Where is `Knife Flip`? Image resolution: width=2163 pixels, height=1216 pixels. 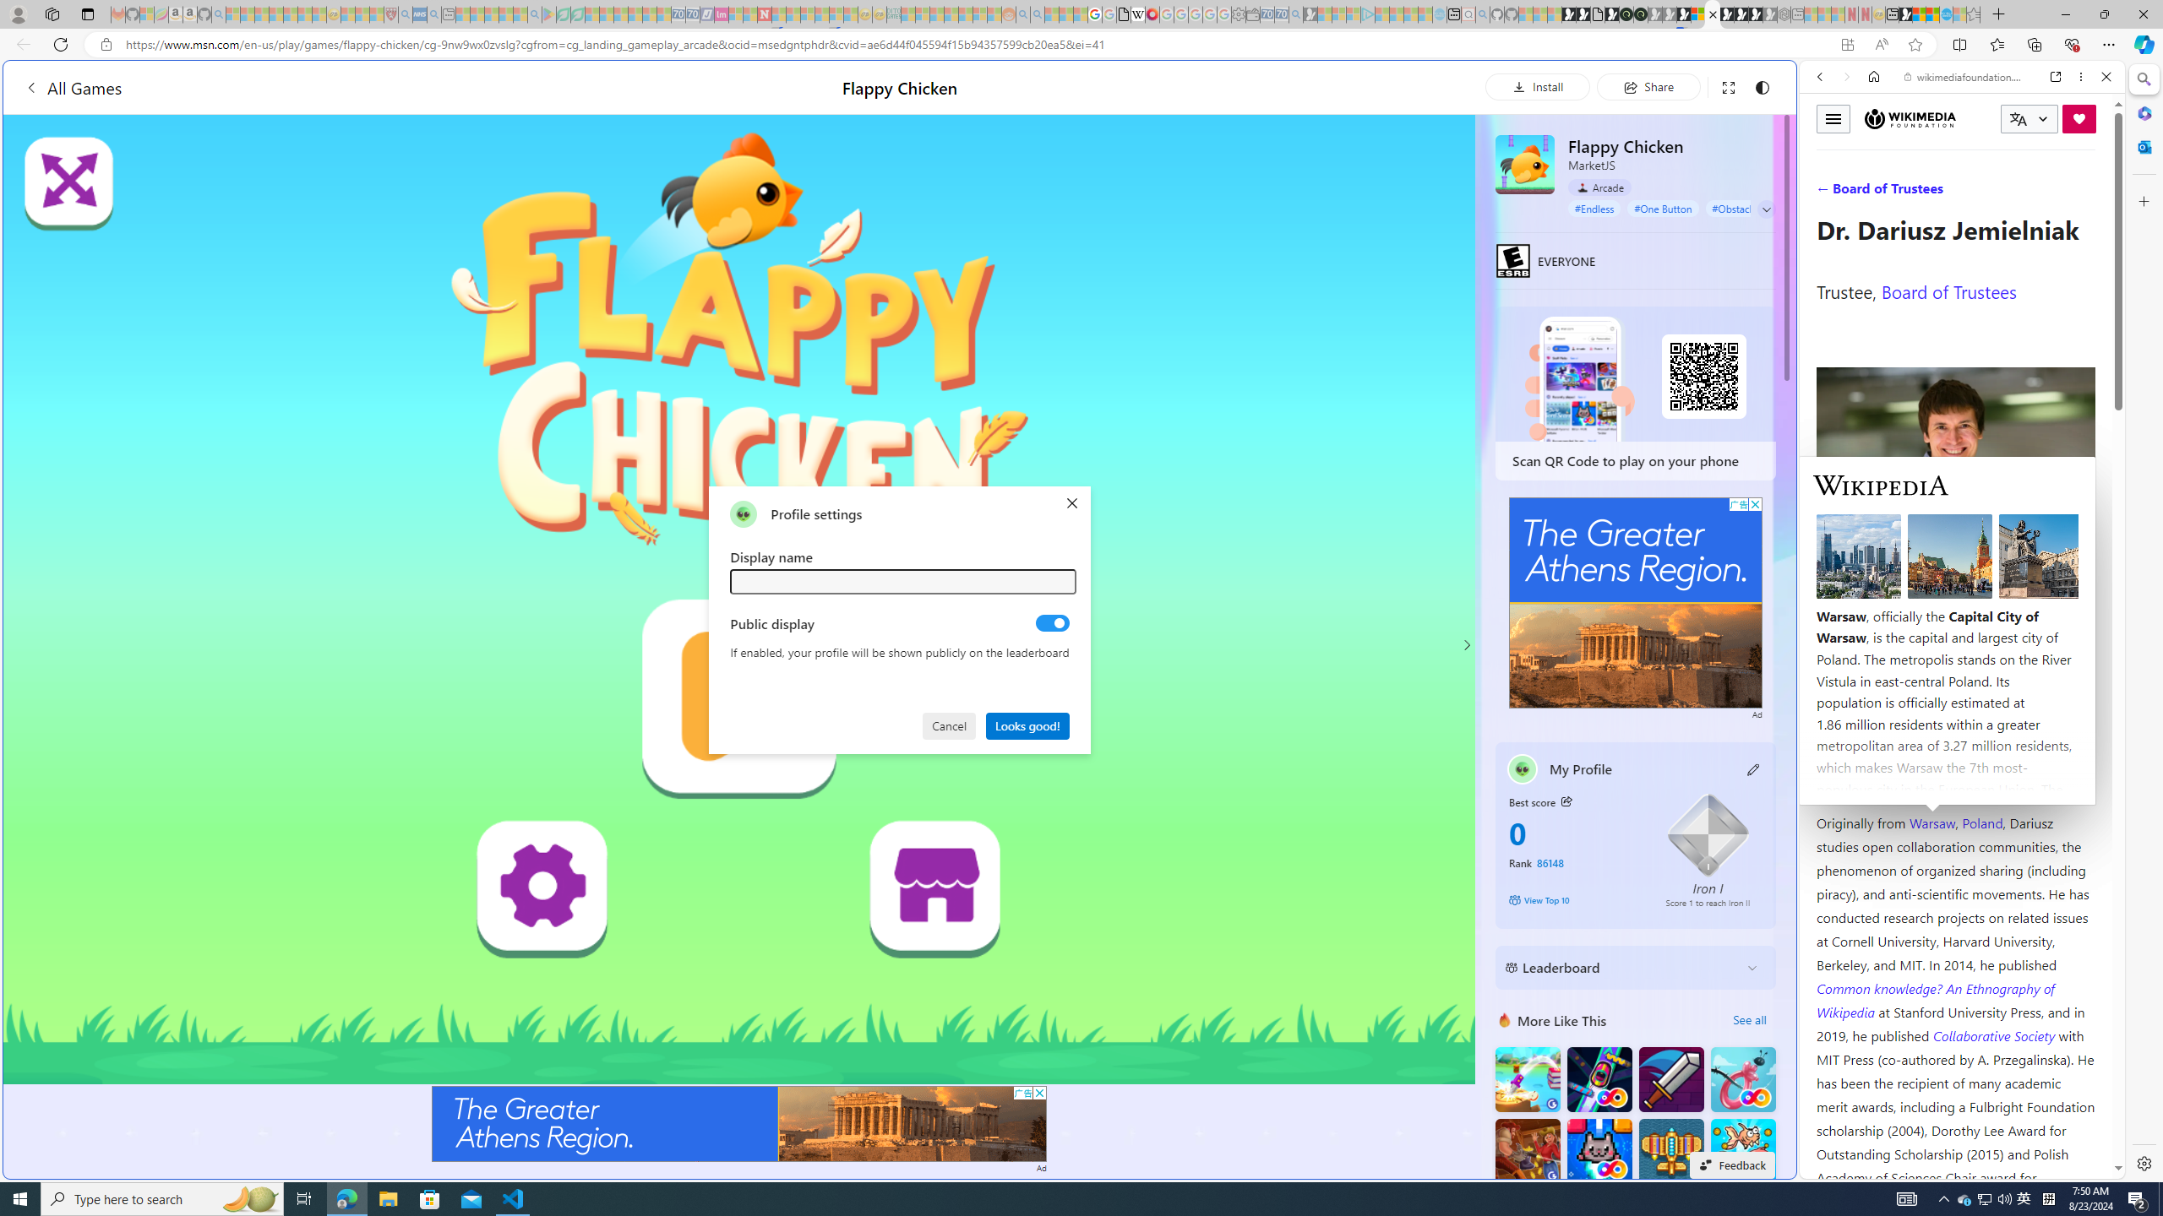
Knife Flip is located at coordinates (1528, 1079).